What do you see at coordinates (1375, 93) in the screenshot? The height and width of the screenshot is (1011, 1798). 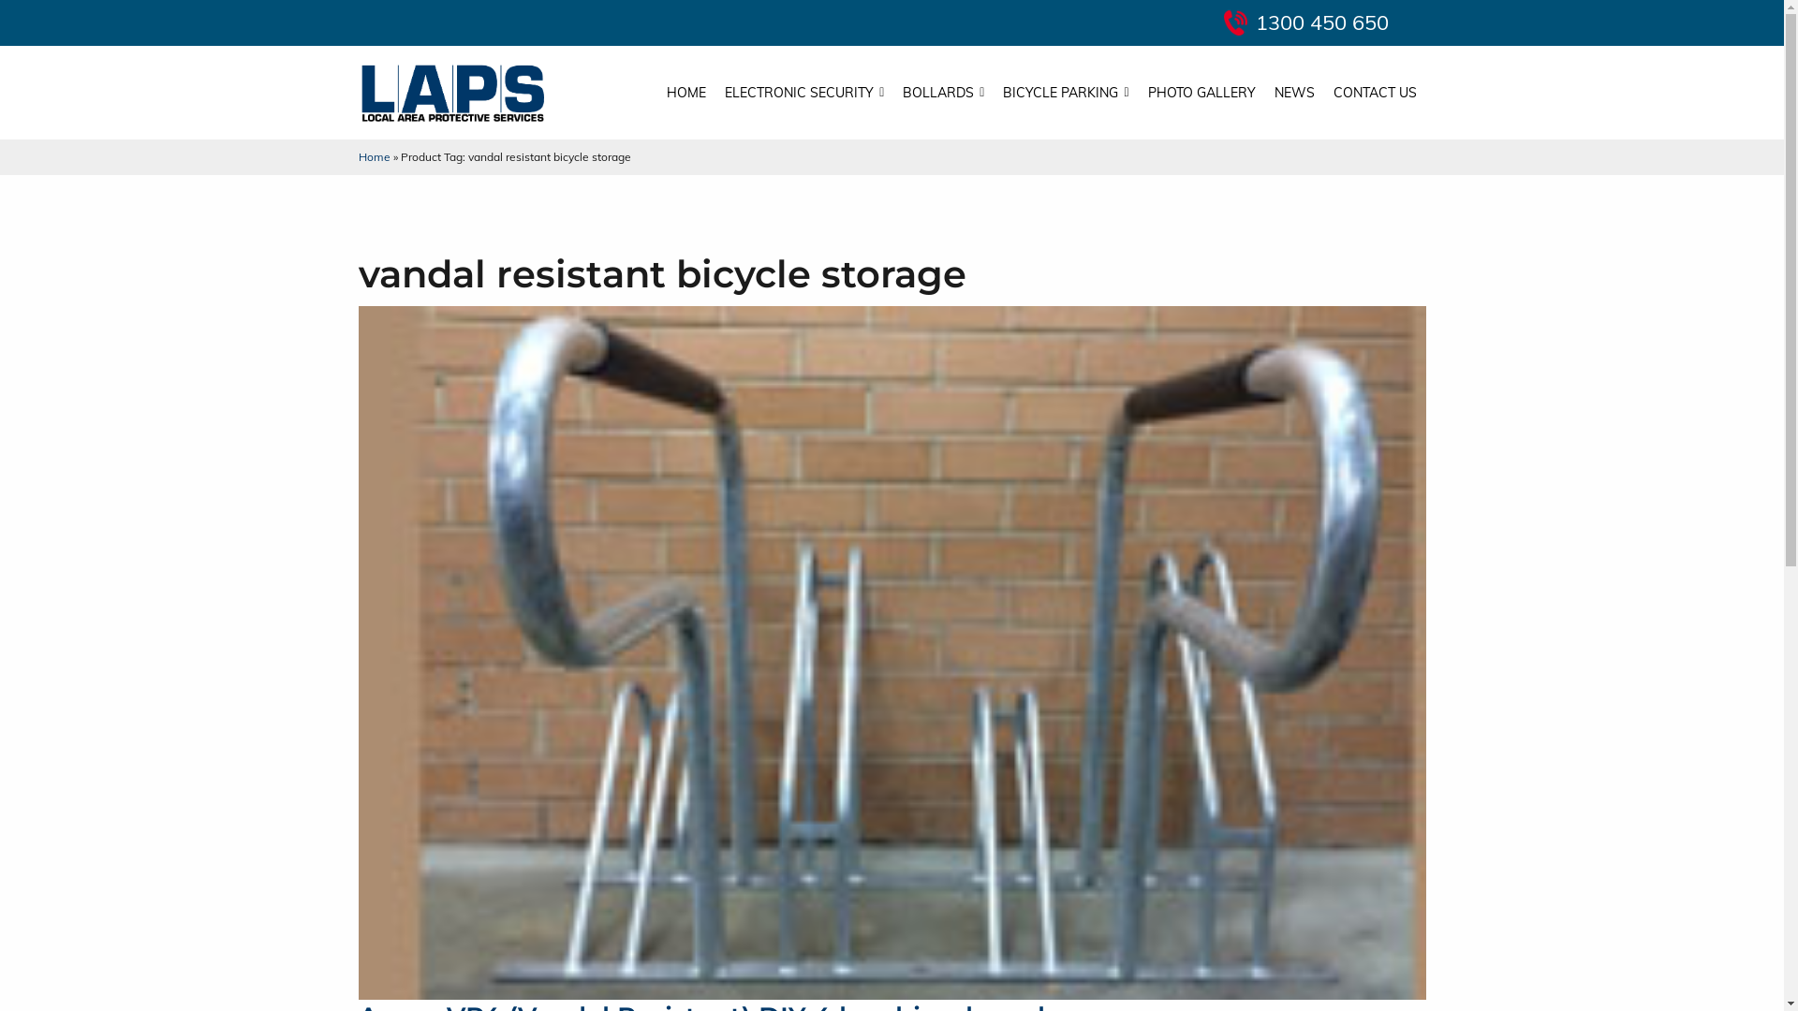 I see `CONTACT US` at bounding box center [1375, 93].